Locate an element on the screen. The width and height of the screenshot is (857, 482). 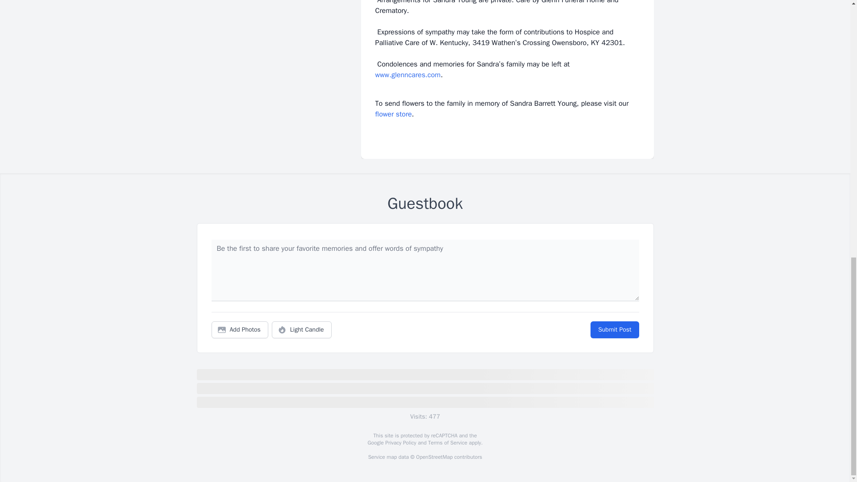
Privacy Policy is located at coordinates (400, 443).